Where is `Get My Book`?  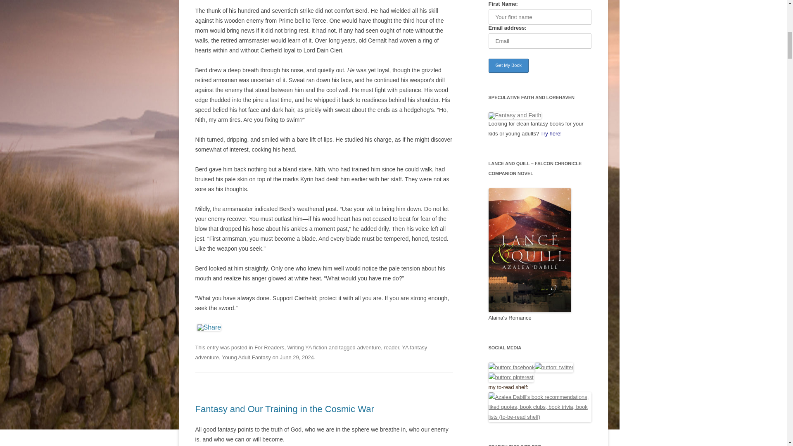
Get My Book is located at coordinates (508, 65).